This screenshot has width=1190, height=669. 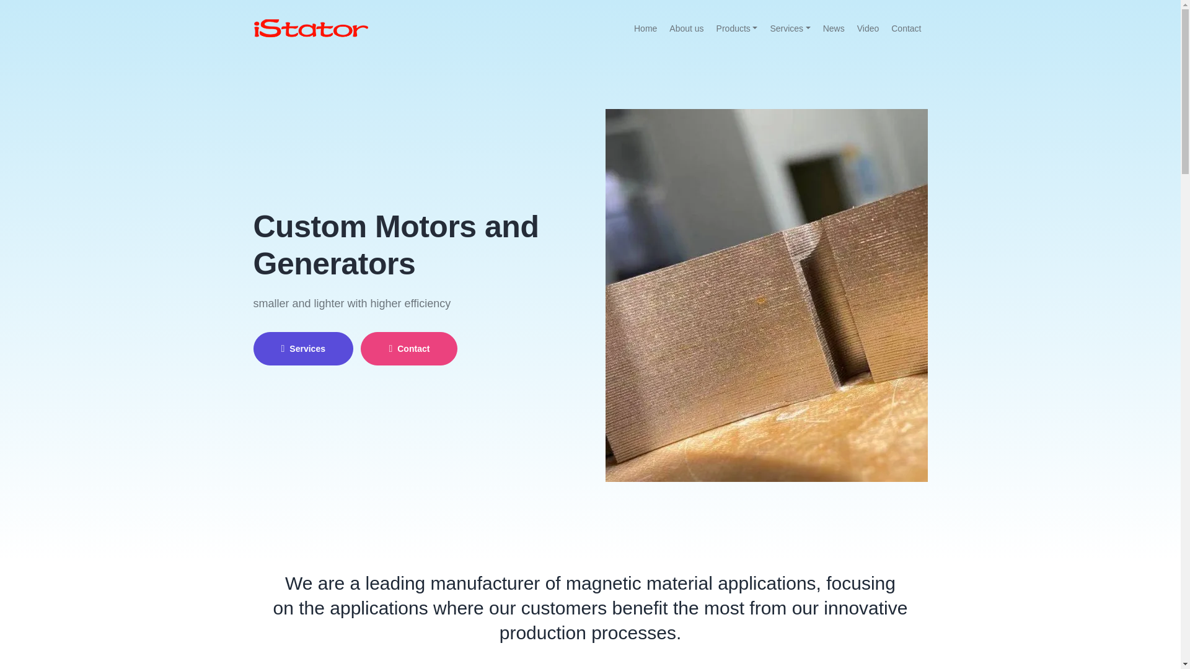 I want to click on Products, so click(x=738, y=28).